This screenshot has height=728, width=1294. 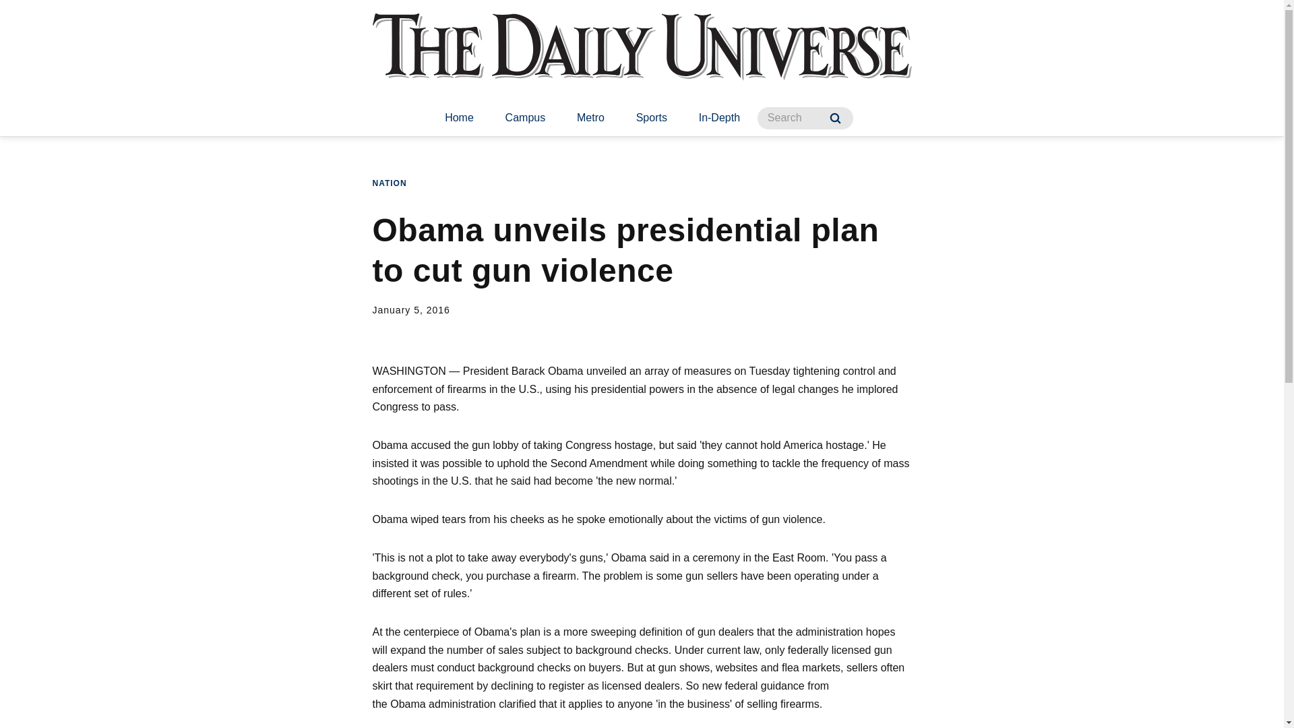 I want to click on Metro, so click(x=590, y=119).